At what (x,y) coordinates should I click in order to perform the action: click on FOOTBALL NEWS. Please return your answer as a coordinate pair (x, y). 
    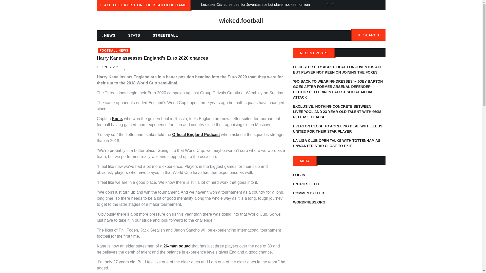
    Looking at the image, I should click on (114, 51).